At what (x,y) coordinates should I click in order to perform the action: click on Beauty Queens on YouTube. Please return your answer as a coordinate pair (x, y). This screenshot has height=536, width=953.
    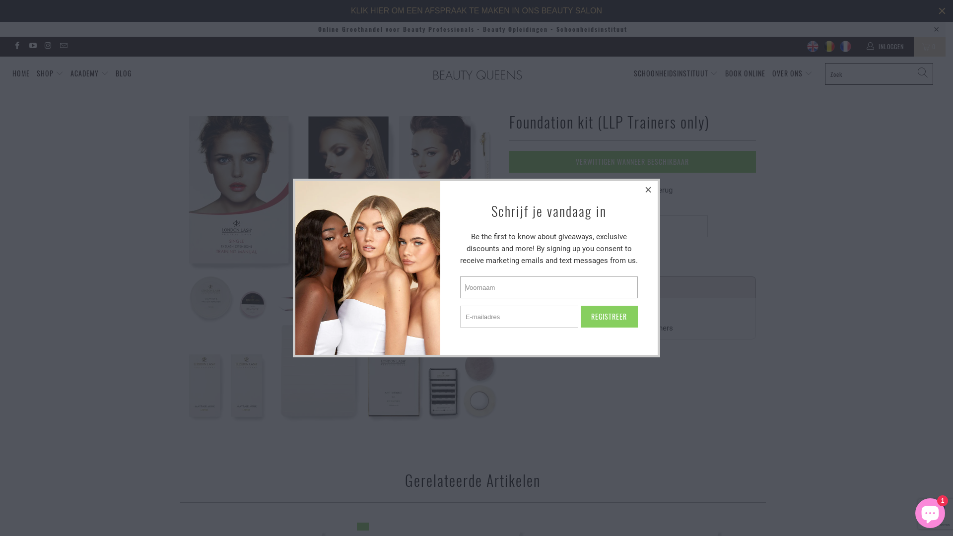
    Looking at the image, I should click on (32, 47).